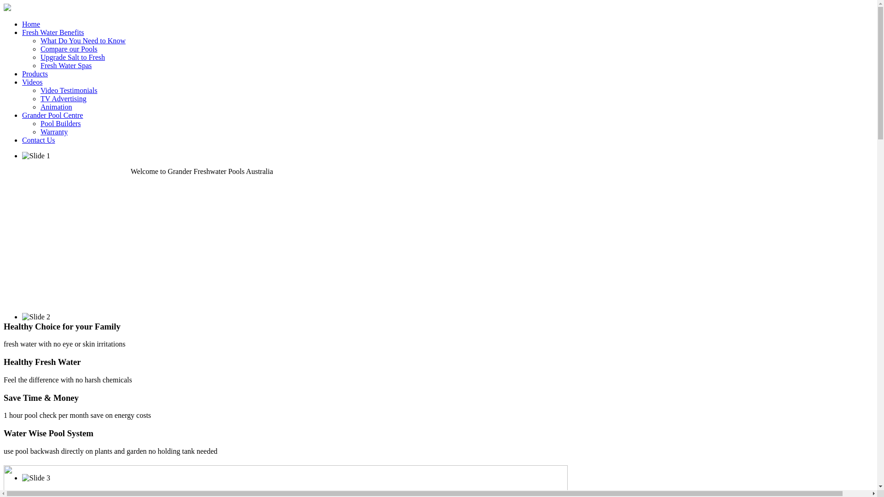 This screenshot has height=497, width=884. I want to click on Contact Us, so click(39, 140).